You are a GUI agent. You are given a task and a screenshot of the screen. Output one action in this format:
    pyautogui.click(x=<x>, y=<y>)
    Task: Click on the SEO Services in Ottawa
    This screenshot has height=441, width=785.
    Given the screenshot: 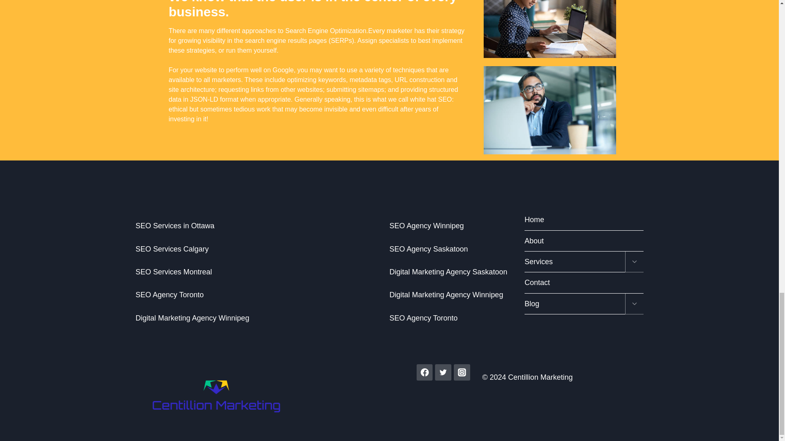 What is the action you would take?
    pyautogui.click(x=175, y=225)
    